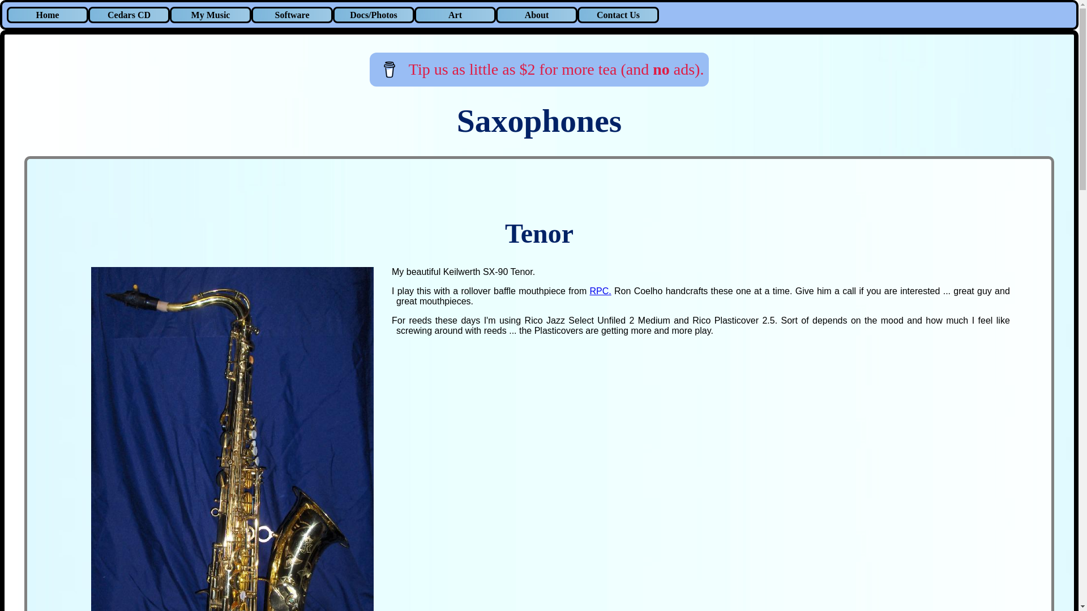 The image size is (1087, 611). What do you see at coordinates (455, 15) in the screenshot?
I see `Art` at bounding box center [455, 15].